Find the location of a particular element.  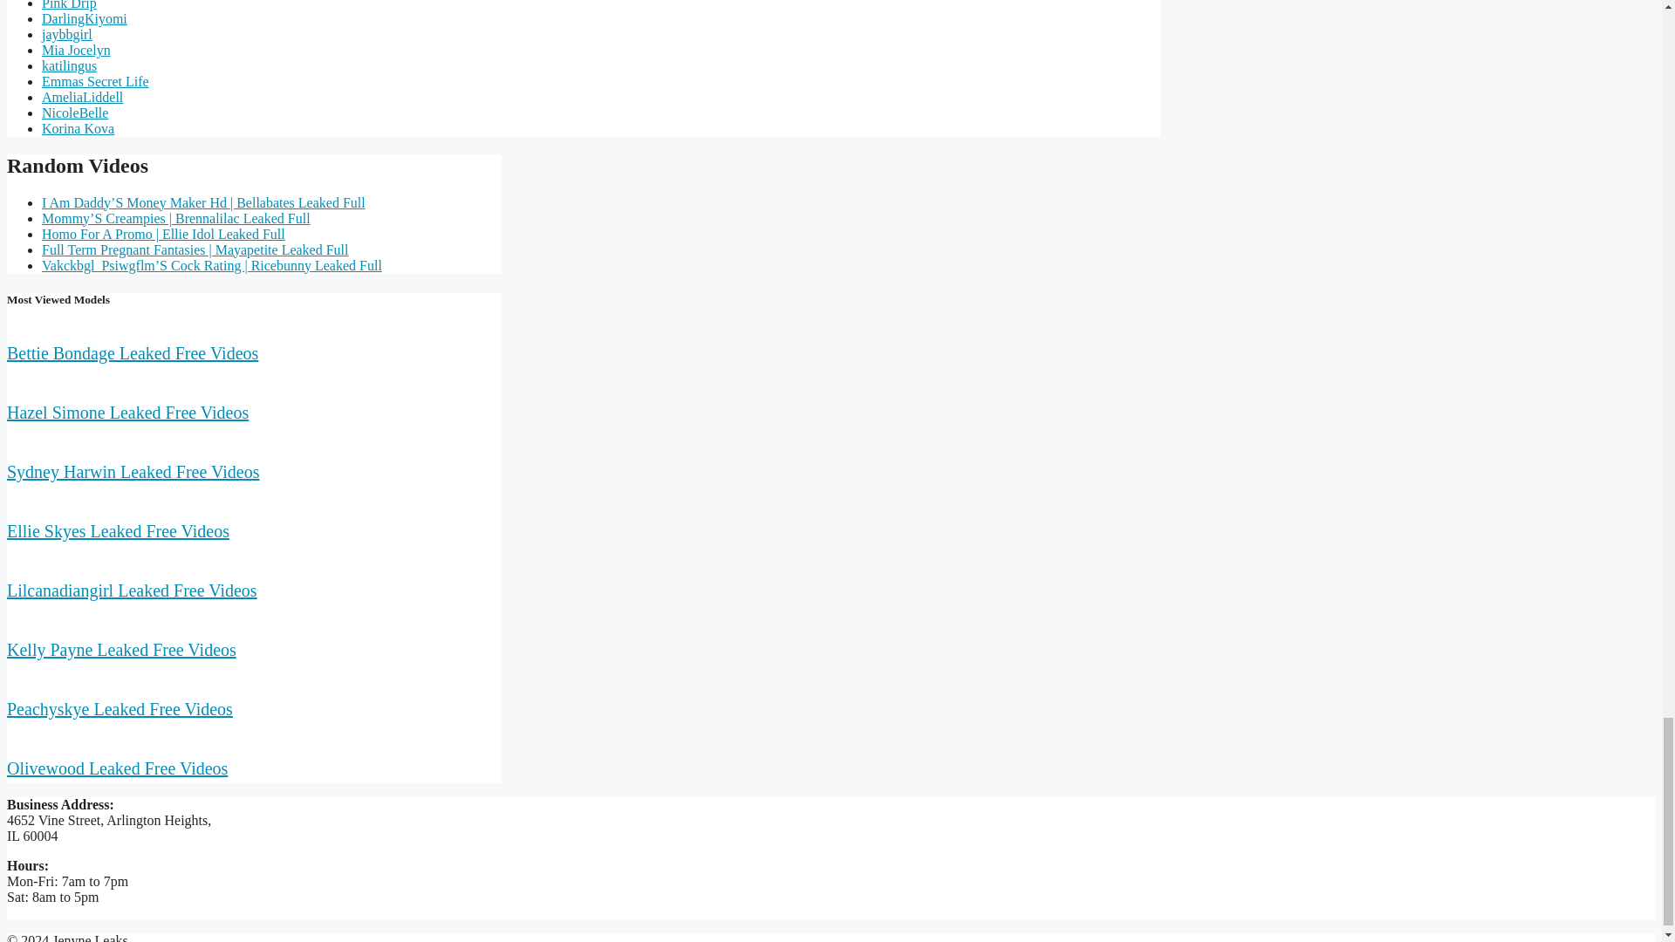

Emmas Secret Life is located at coordinates (95, 81).